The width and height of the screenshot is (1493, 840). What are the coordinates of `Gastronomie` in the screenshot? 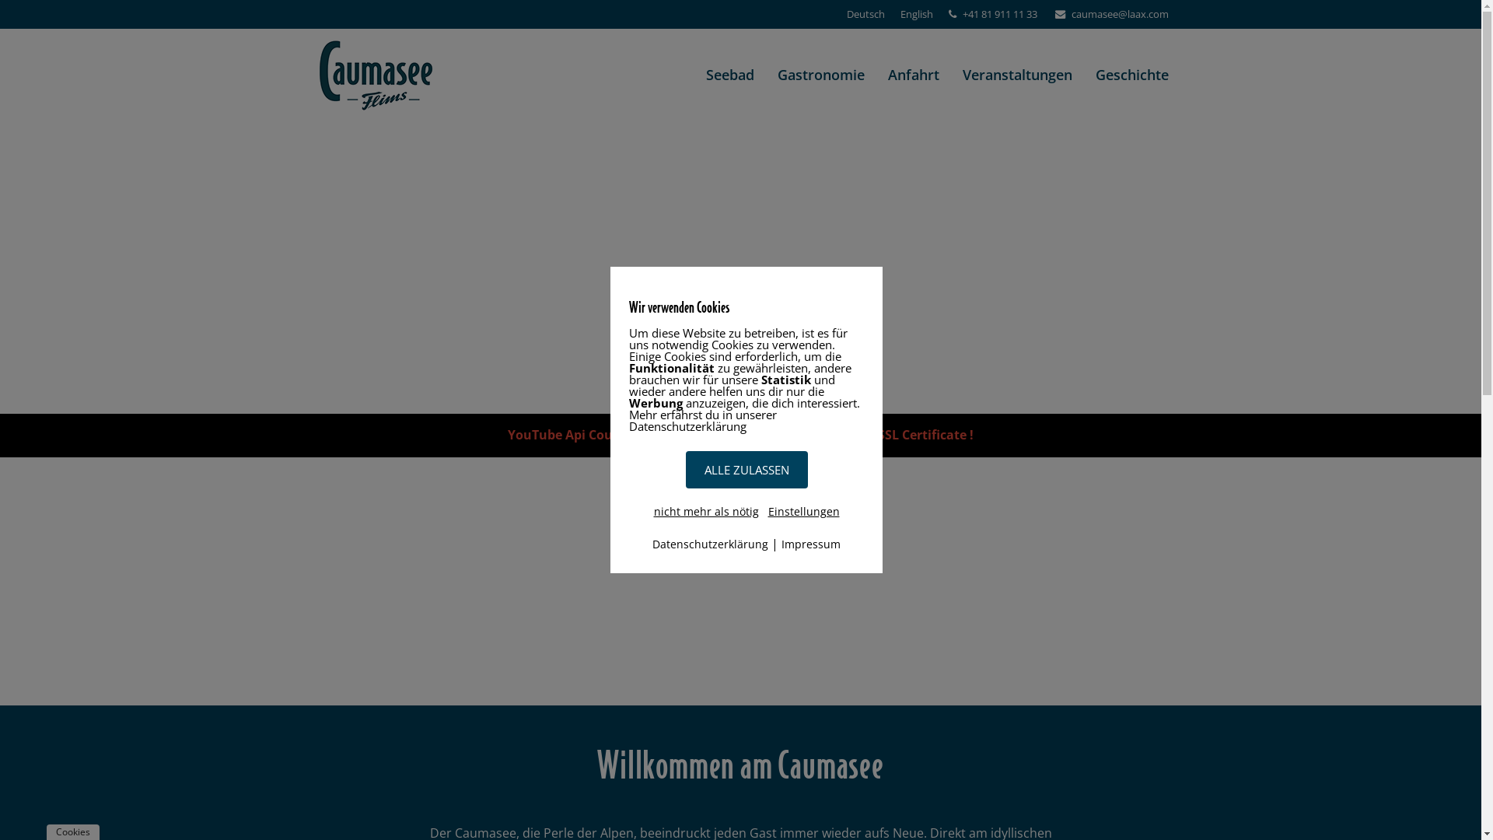 It's located at (820, 75).